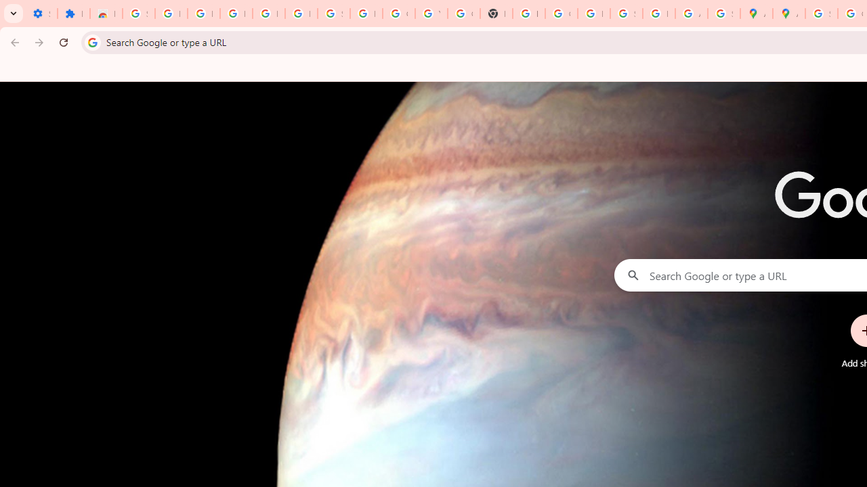  I want to click on Reviews: Helix Fruit Jump Arcade Game, so click(106, 14).